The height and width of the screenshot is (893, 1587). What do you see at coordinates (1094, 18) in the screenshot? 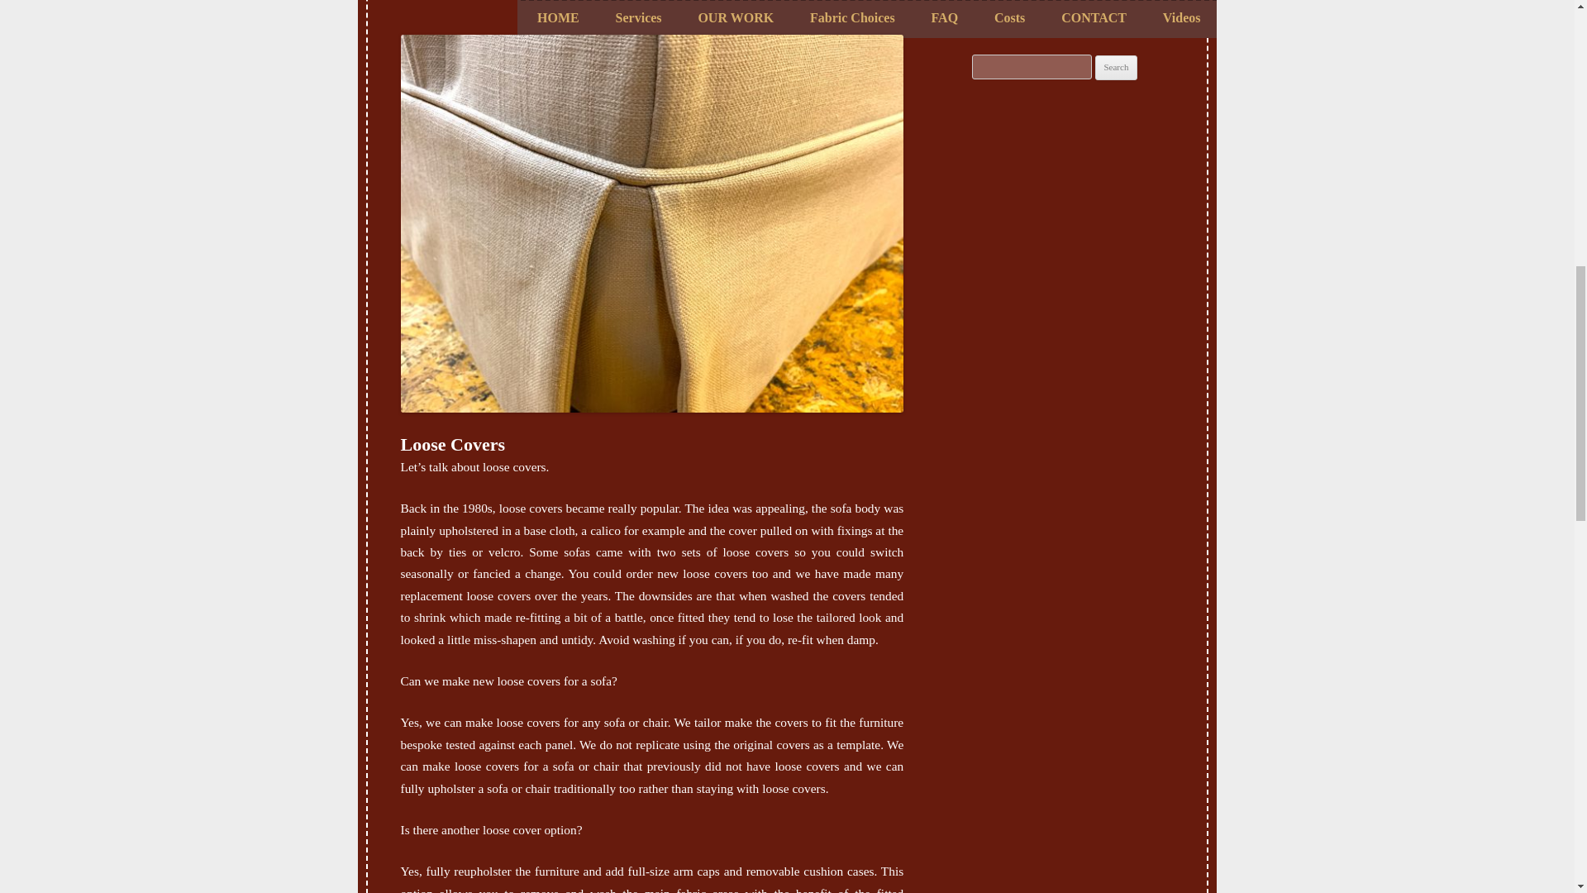
I see `Contact BJ Upholstery` at bounding box center [1094, 18].